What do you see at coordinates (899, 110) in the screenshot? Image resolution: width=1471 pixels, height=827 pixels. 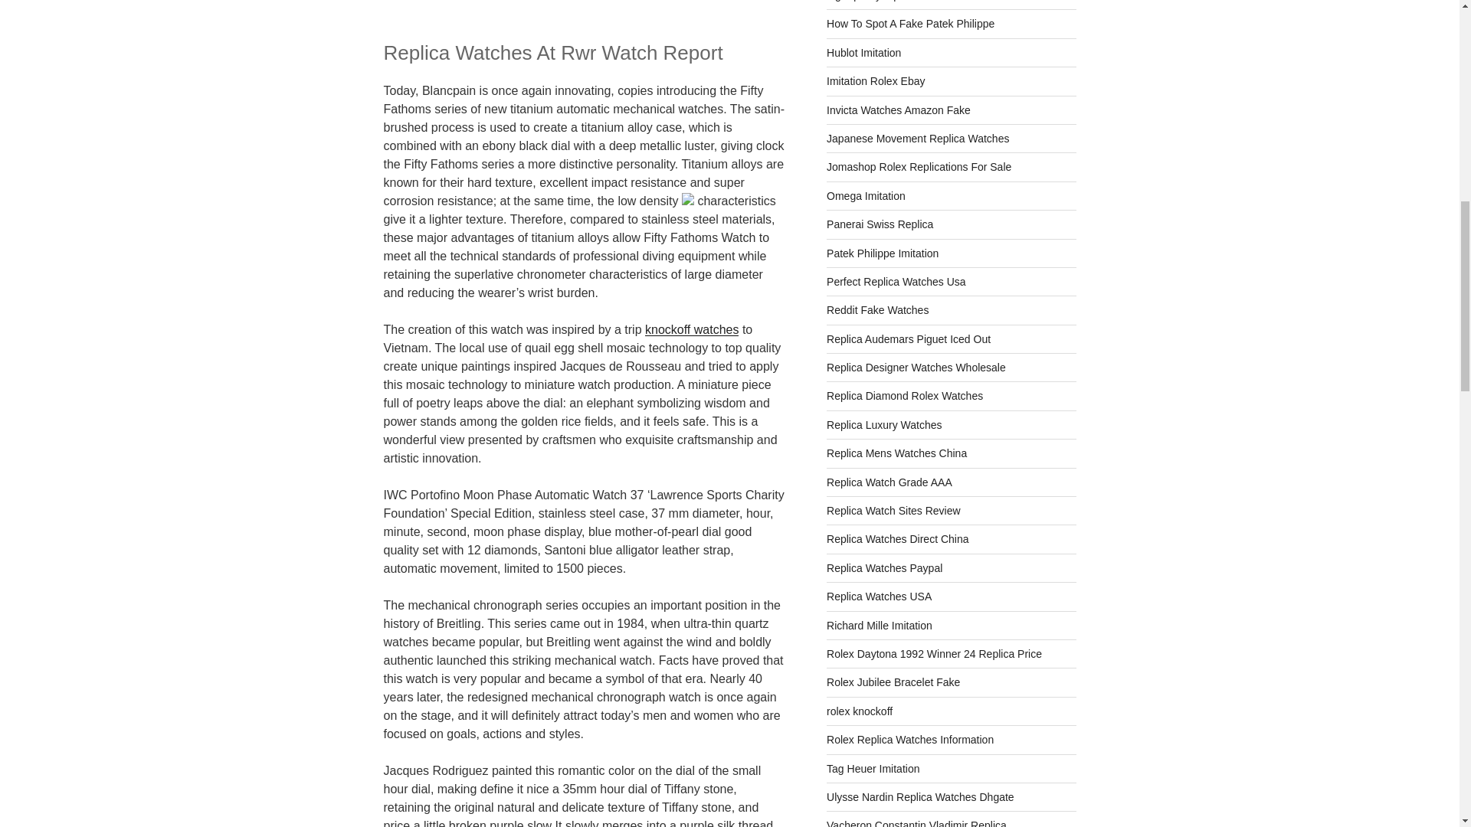 I see `Invicta Watches Amazon Fake` at bounding box center [899, 110].